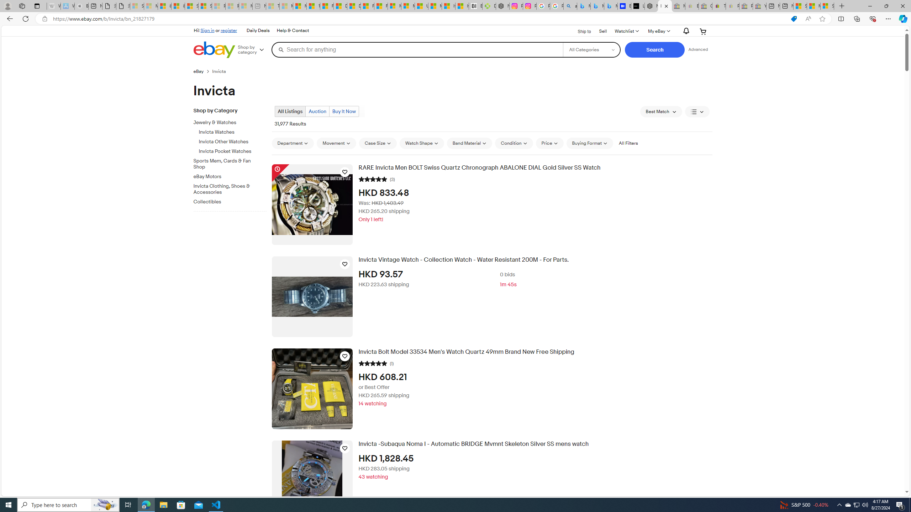 Image resolution: width=911 pixels, height=512 pixels. What do you see at coordinates (293, 143) in the screenshot?
I see `Department` at bounding box center [293, 143].